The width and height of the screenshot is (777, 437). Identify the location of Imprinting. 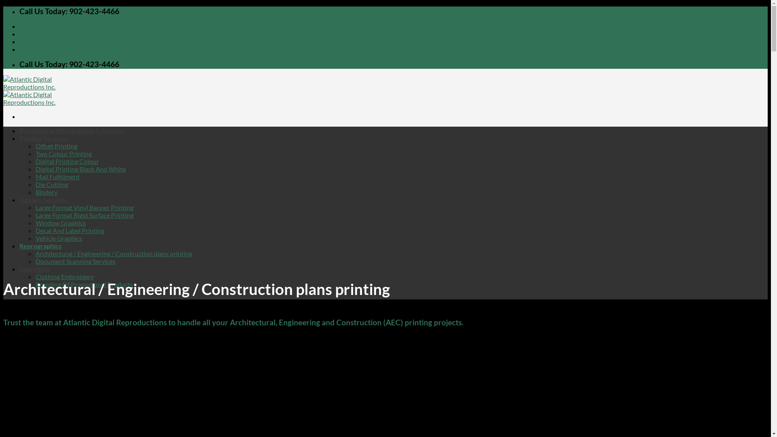
(34, 269).